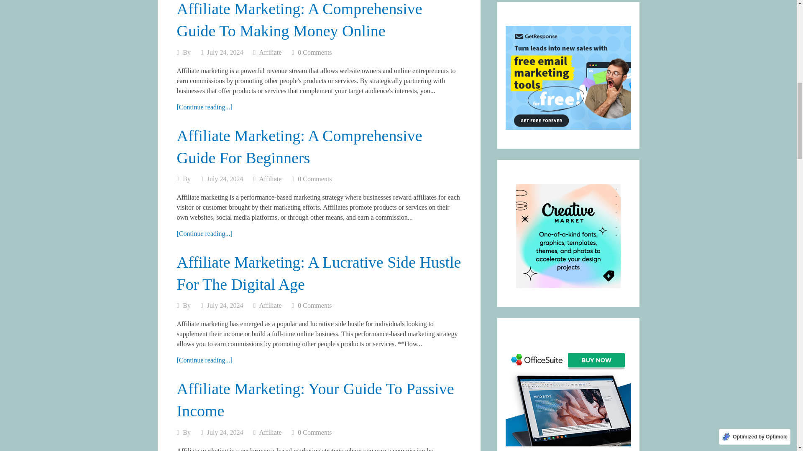  What do you see at coordinates (315, 52) in the screenshot?
I see `0 Comments` at bounding box center [315, 52].